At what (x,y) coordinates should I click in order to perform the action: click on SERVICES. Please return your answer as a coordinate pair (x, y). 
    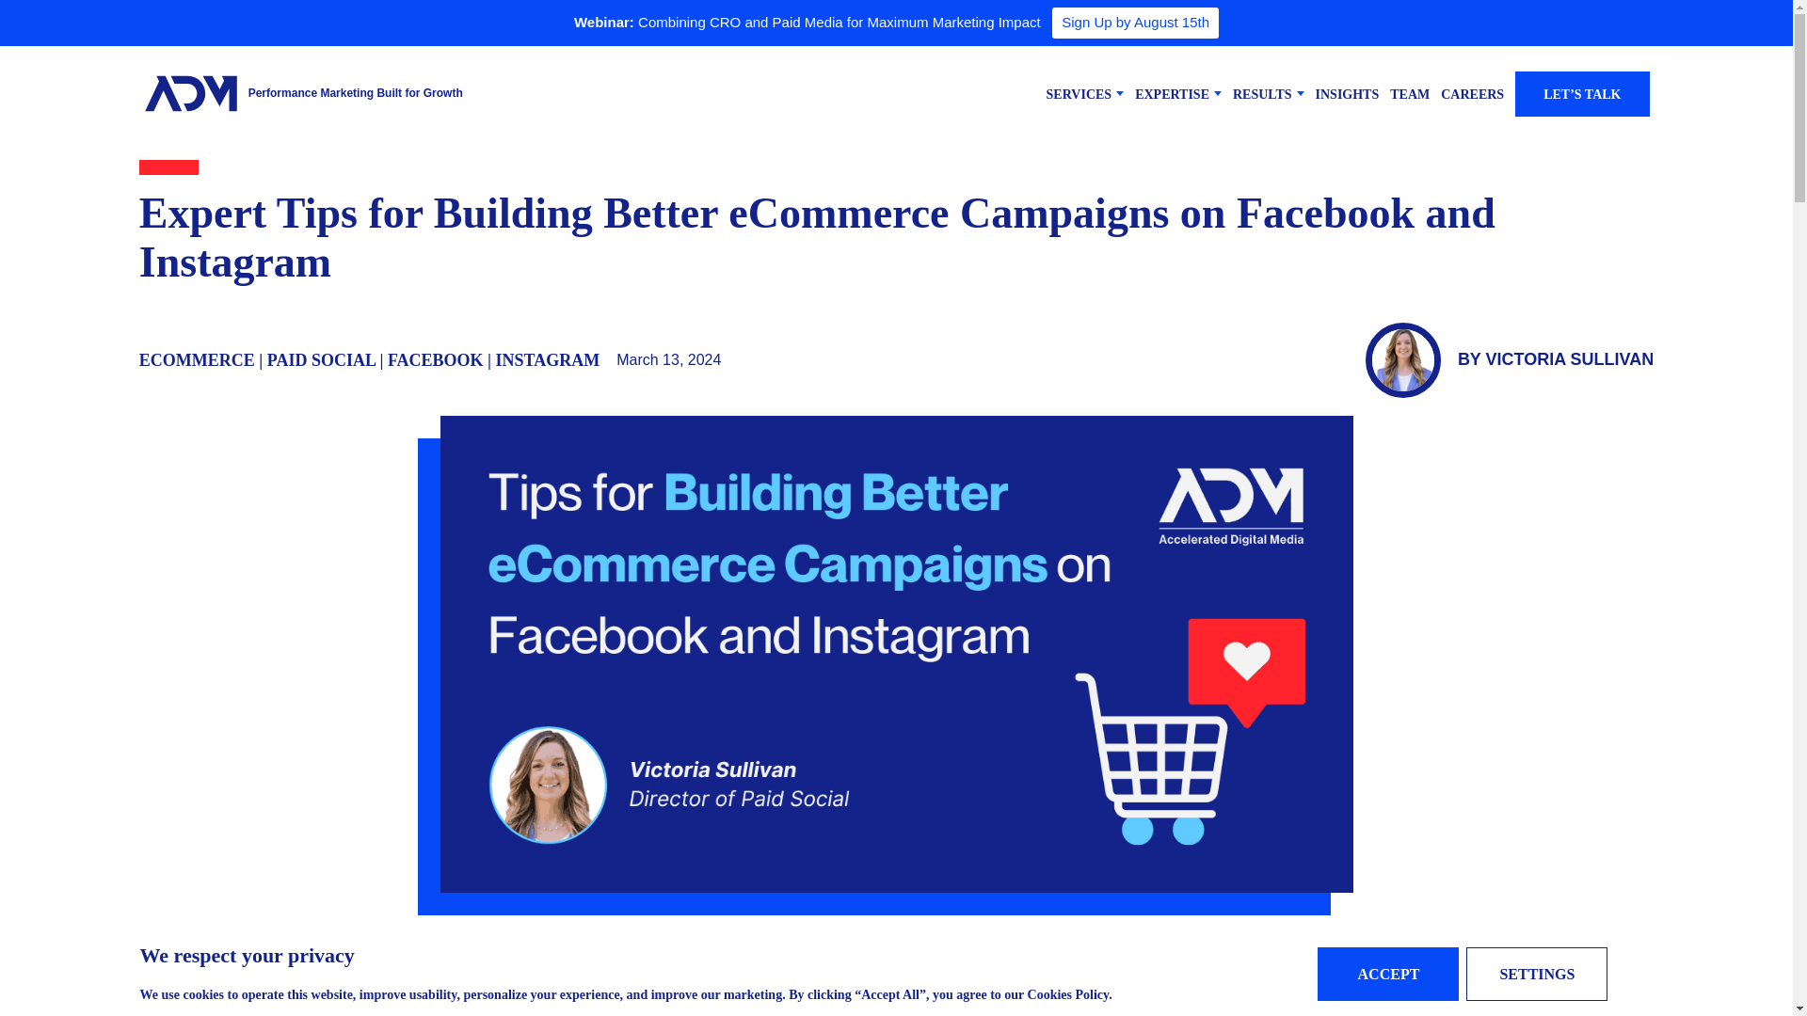
    Looking at the image, I should click on (1084, 93).